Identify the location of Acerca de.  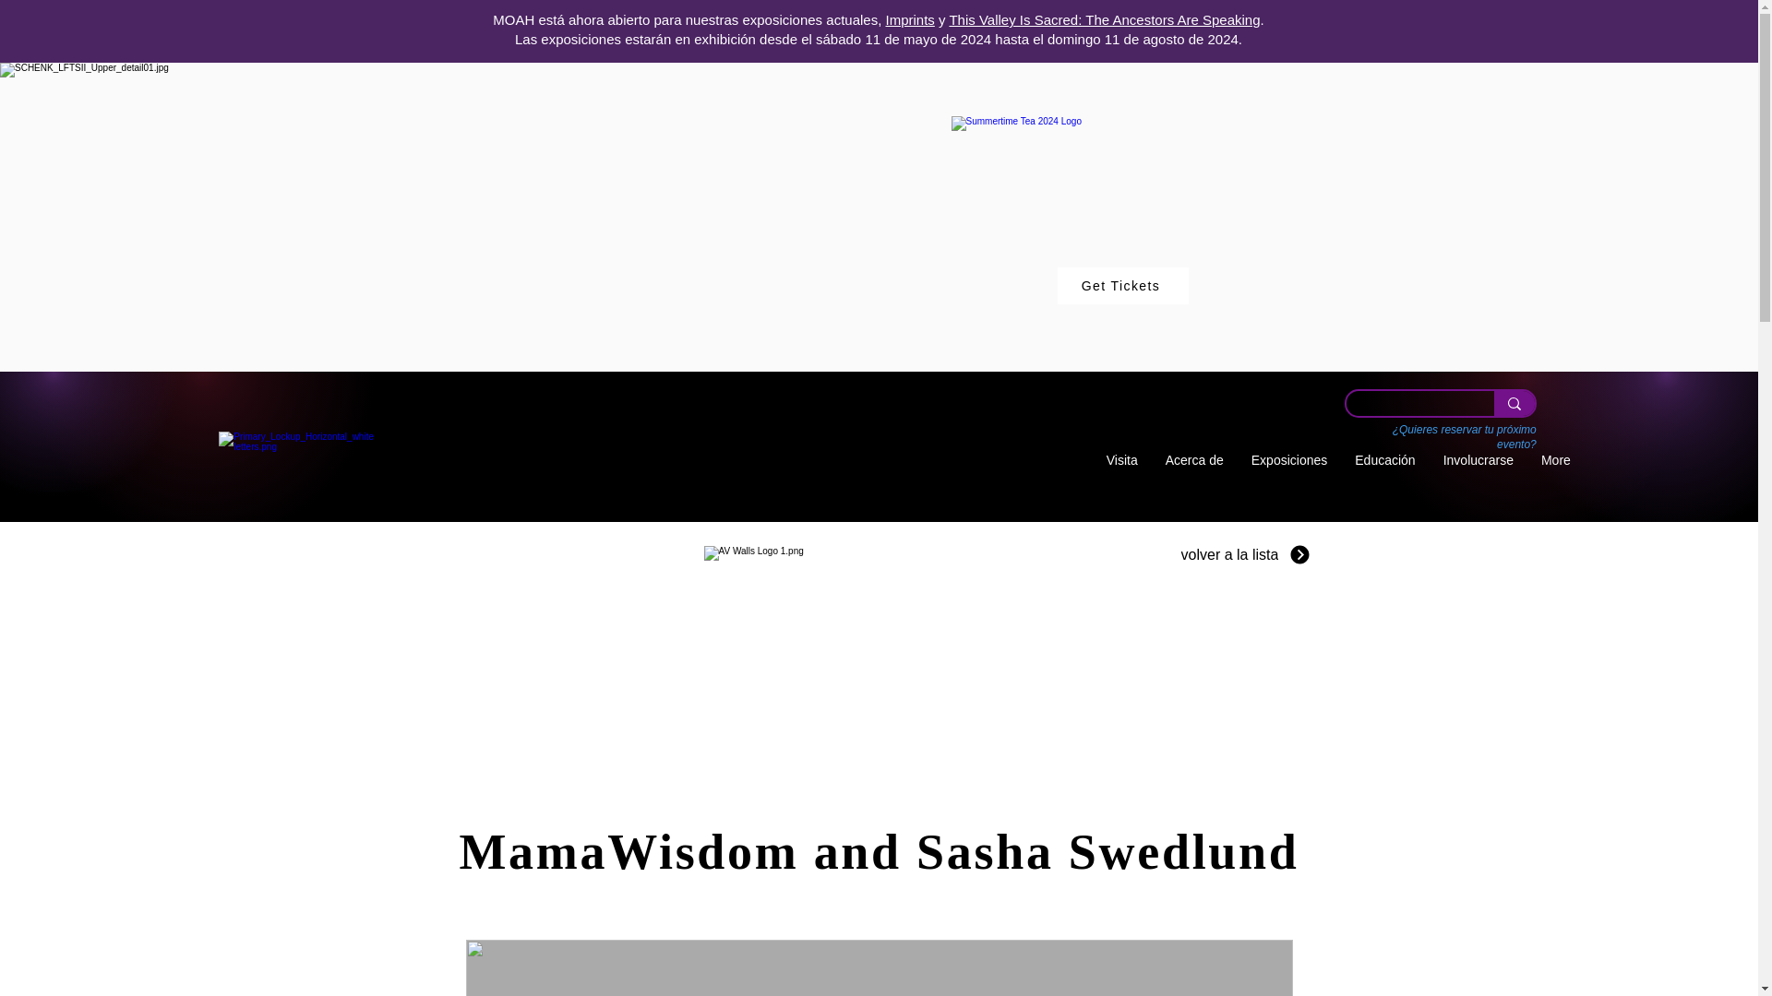
(1194, 470).